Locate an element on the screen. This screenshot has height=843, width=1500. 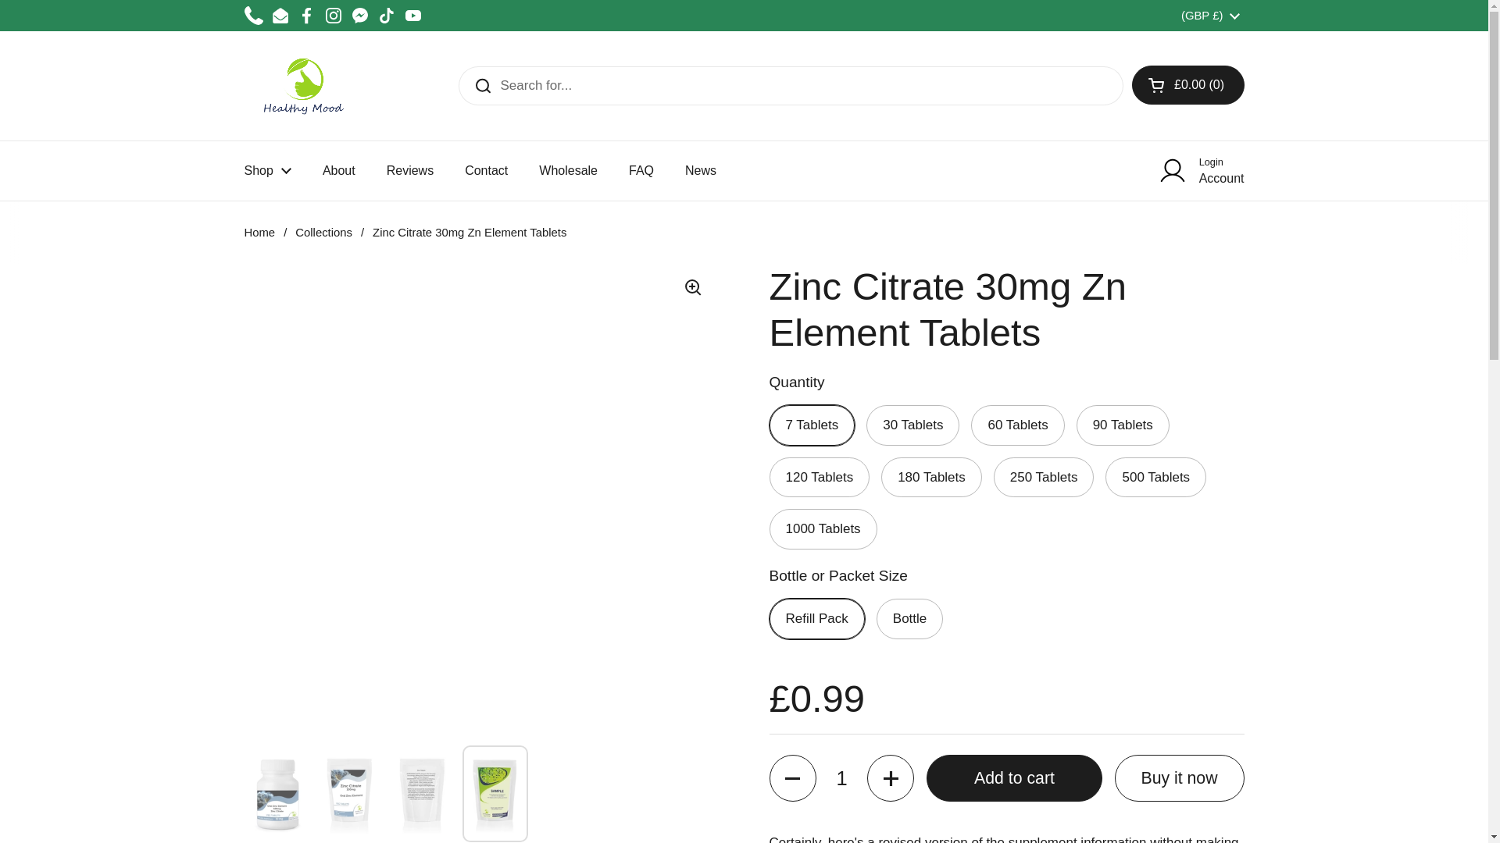
YouTube is located at coordinates (412, 16).